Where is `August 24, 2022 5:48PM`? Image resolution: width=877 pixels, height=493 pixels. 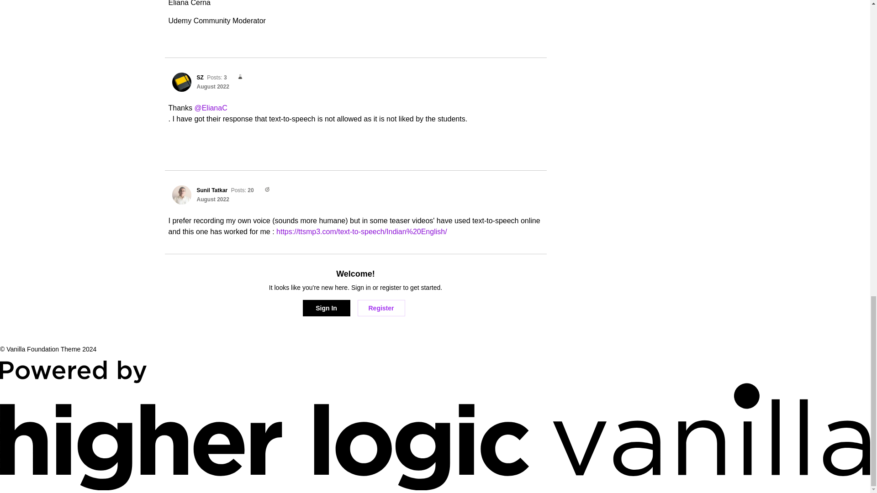 August 24, 2022 5:48PM is located at coordinates (213, 199).